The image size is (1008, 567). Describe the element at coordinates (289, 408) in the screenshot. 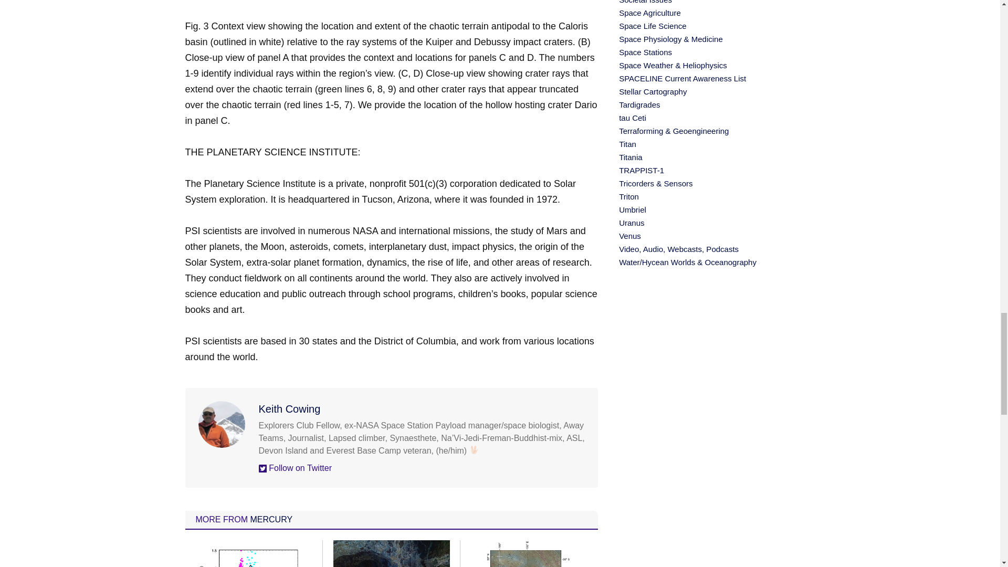

I see `Keith Cowing` at that location.